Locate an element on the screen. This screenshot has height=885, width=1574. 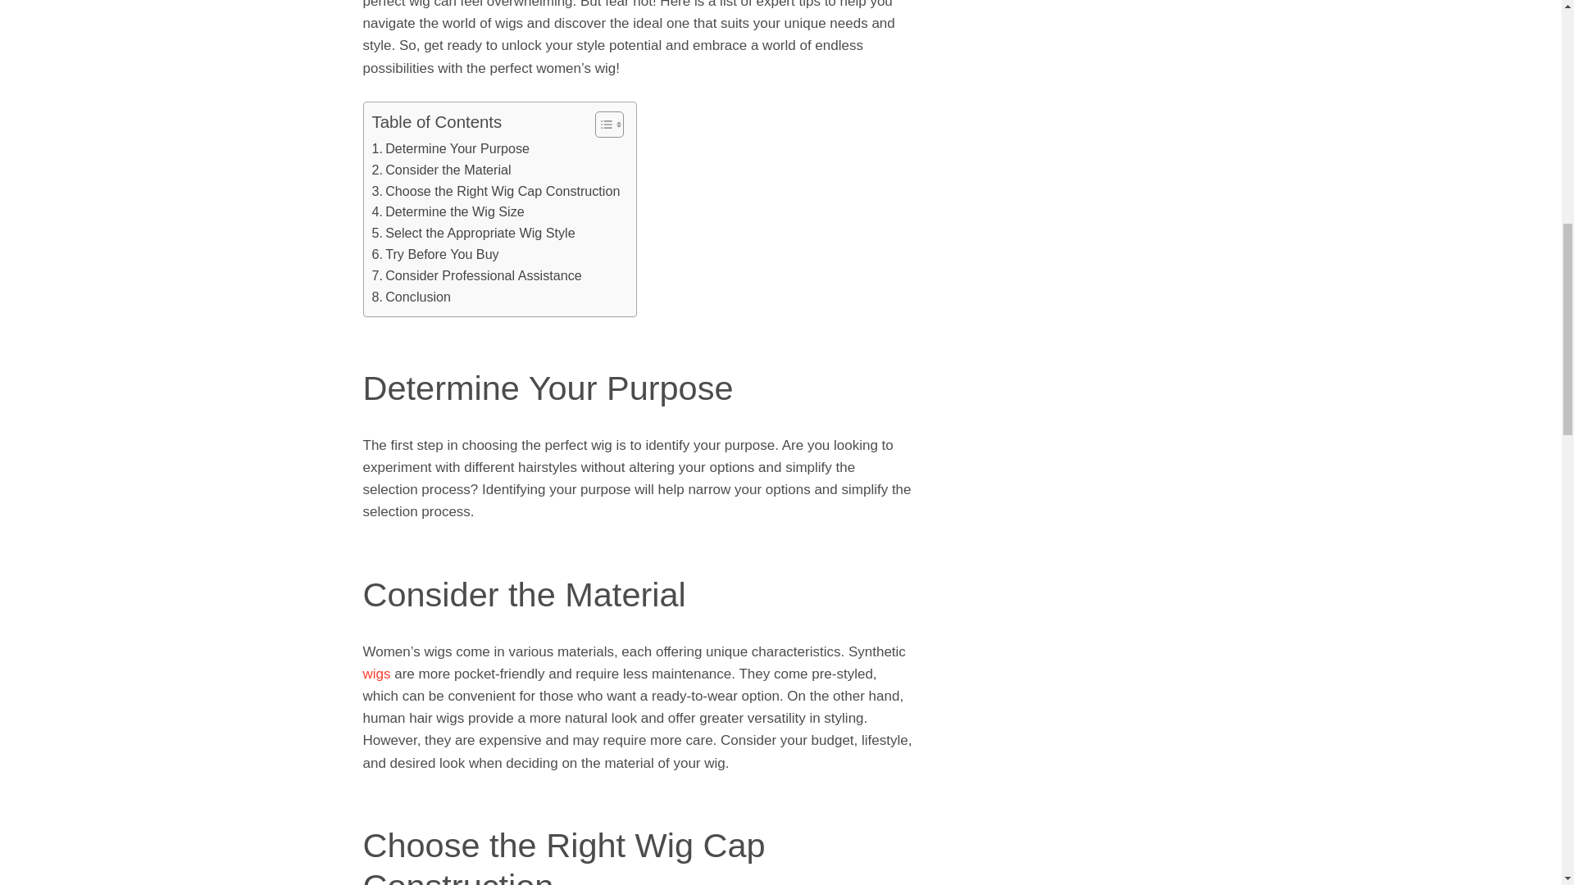
Determine the Wig Size is located at coordinates (448, 212).